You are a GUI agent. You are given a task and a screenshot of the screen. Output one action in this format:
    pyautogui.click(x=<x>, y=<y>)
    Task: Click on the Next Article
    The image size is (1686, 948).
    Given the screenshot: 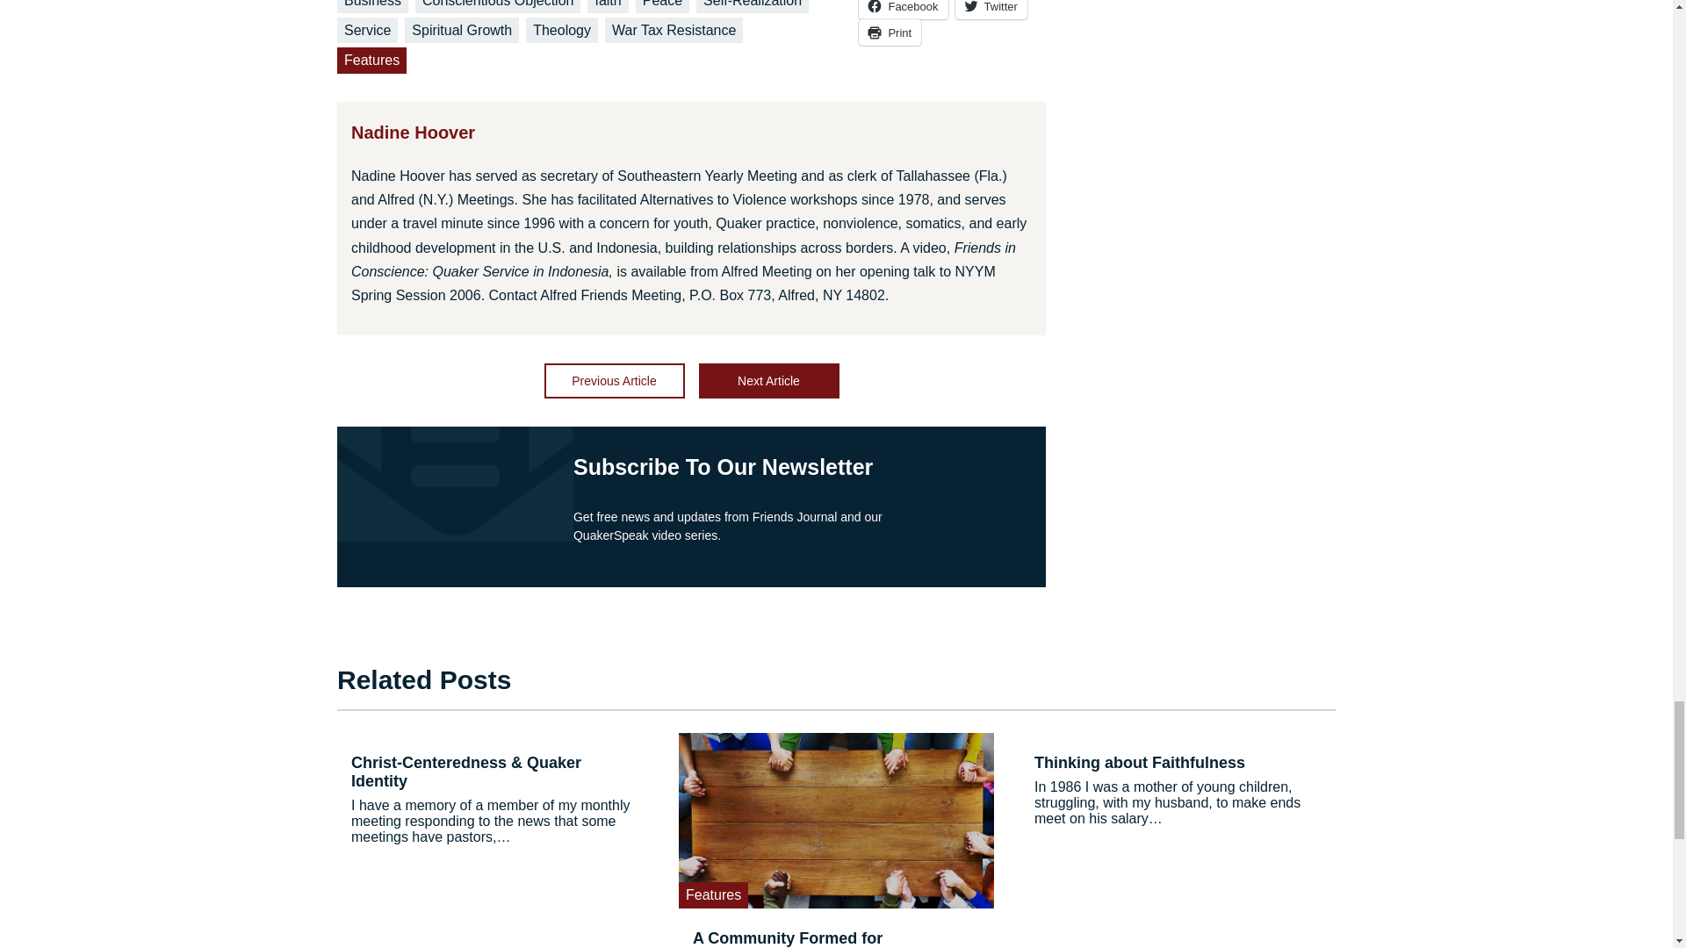 What is the action you would take?
    pyautogui.click(x=769, y=380)
    